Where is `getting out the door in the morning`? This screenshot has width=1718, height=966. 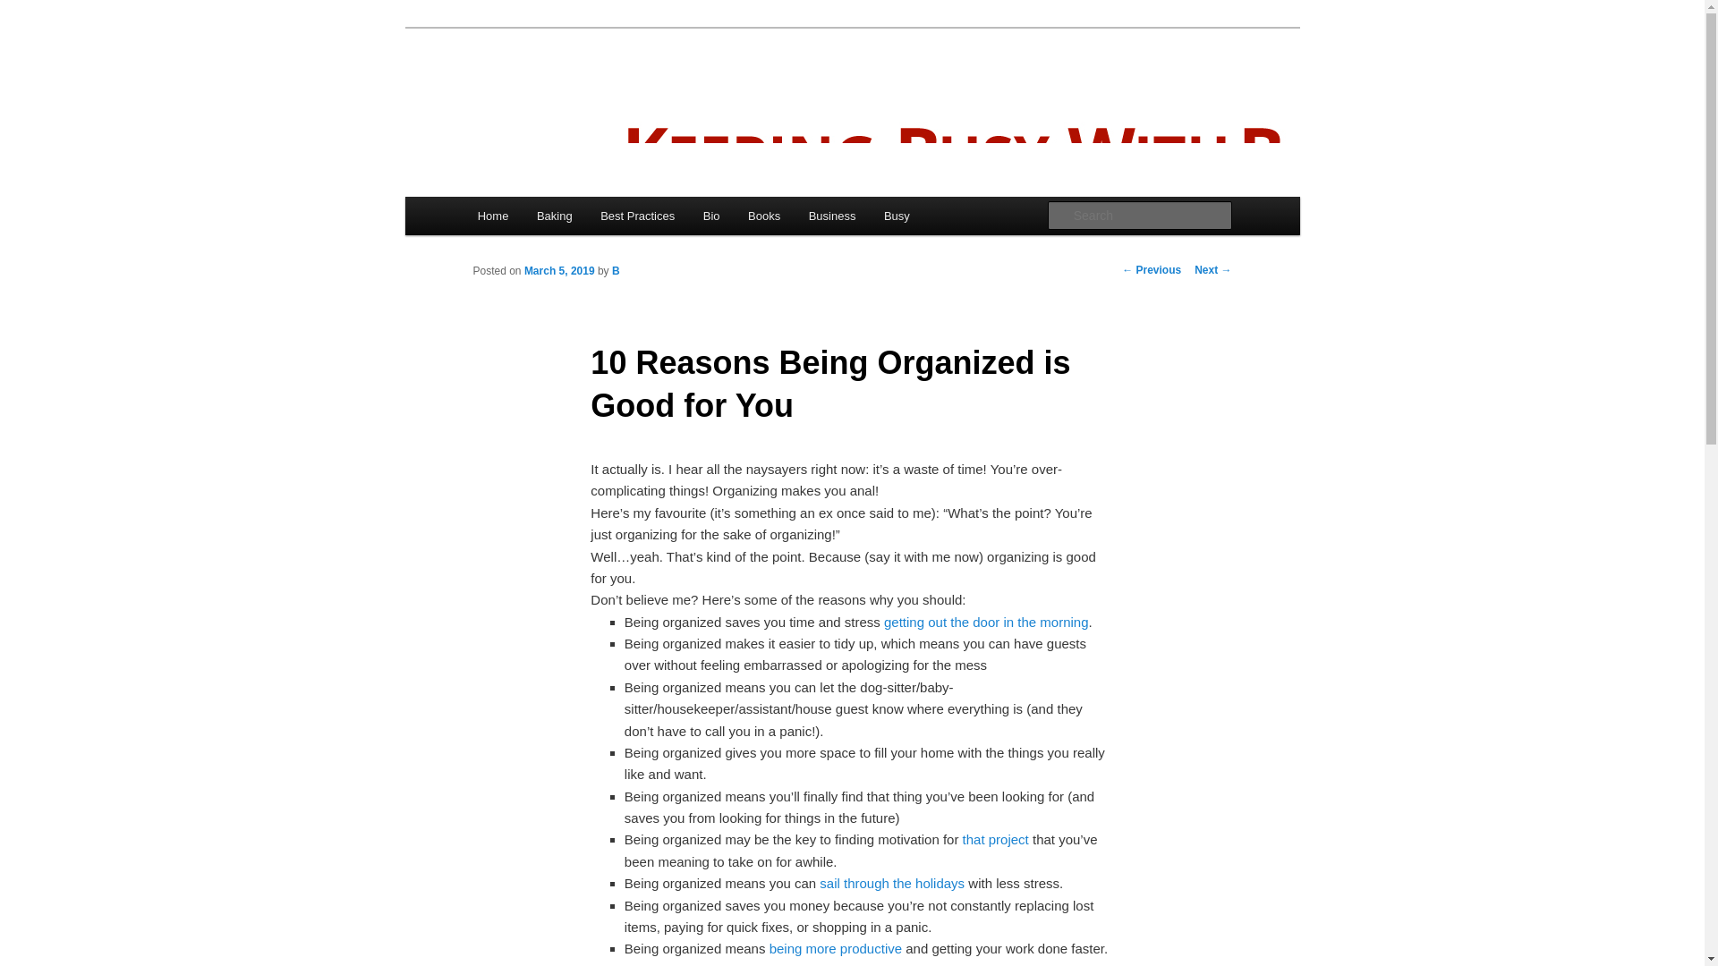 getting out the door in the morning is located at coordinates (986, 622).